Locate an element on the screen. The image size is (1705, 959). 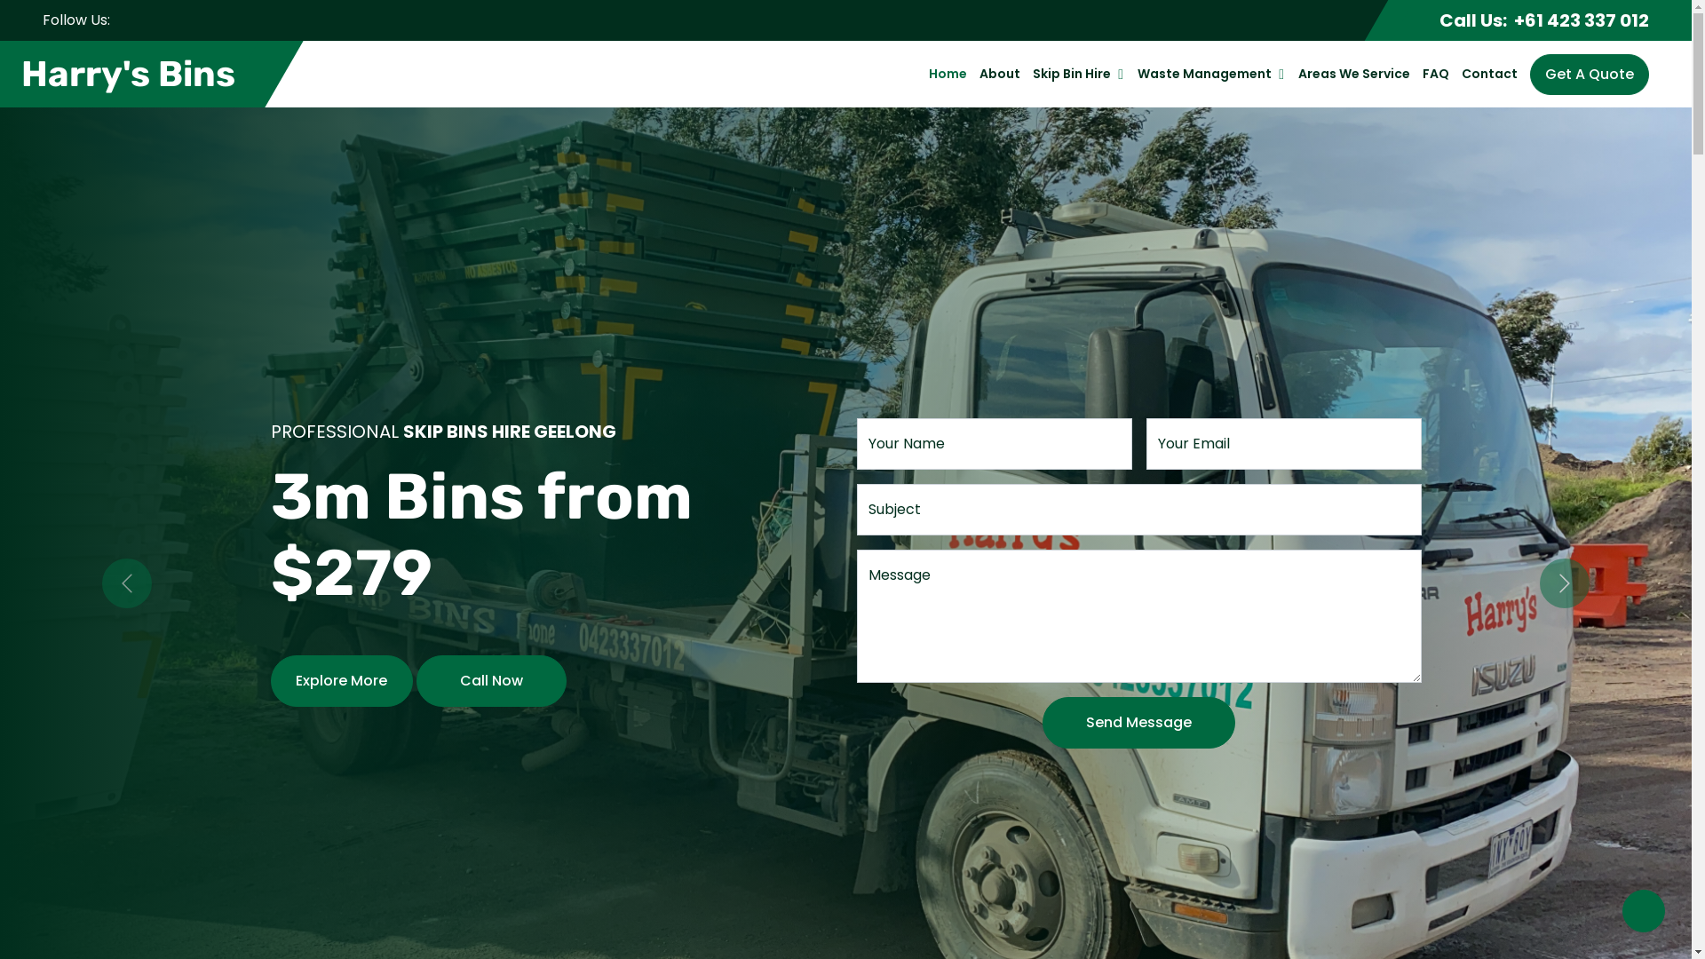
Home is located at coordinates (948, 75).